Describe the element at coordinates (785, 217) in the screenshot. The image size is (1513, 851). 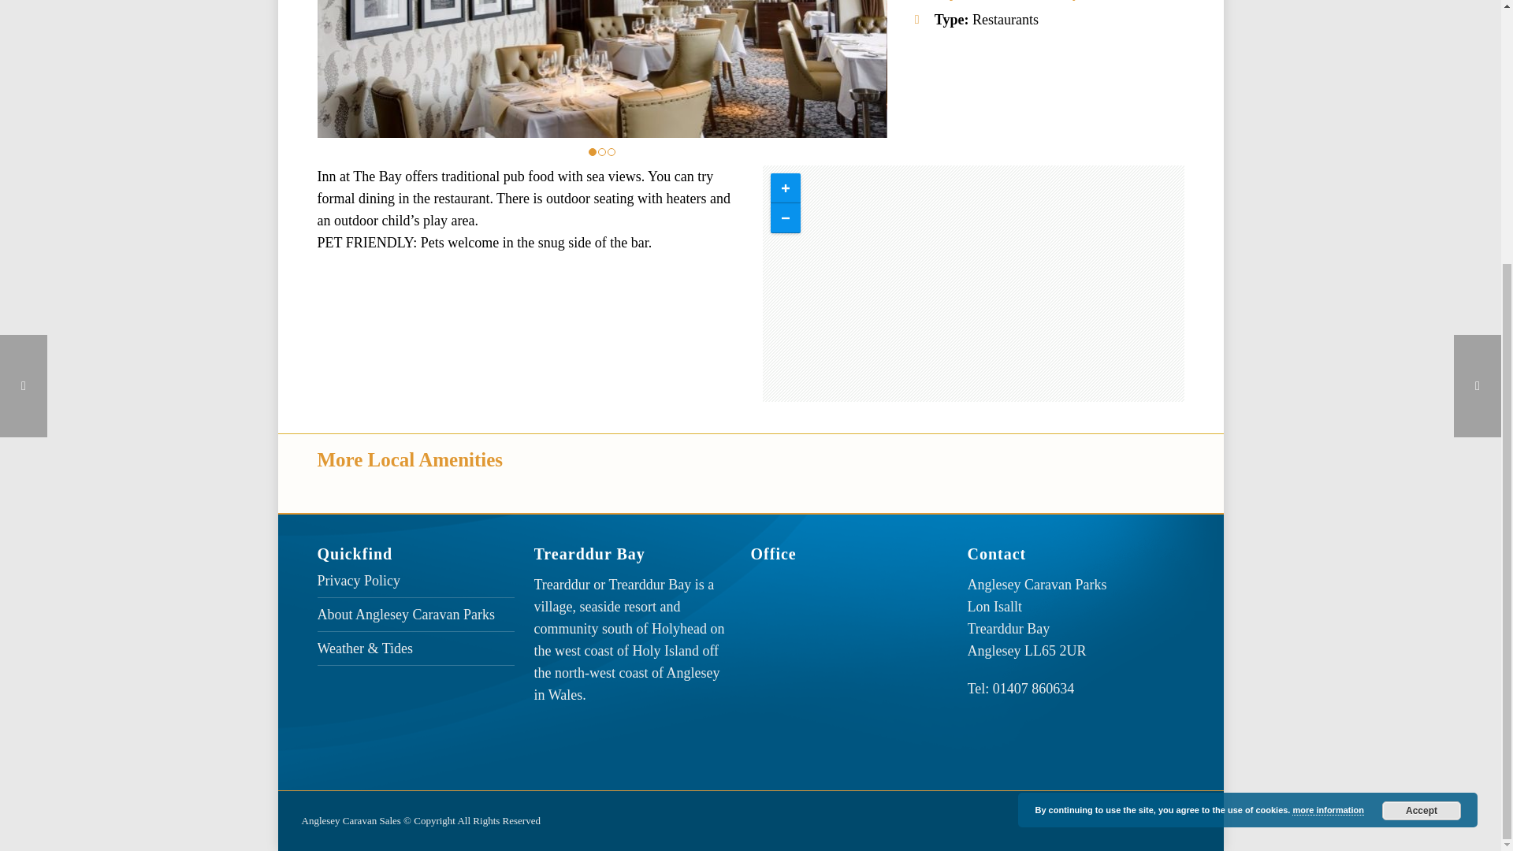
I see `Zoom out` at that location.